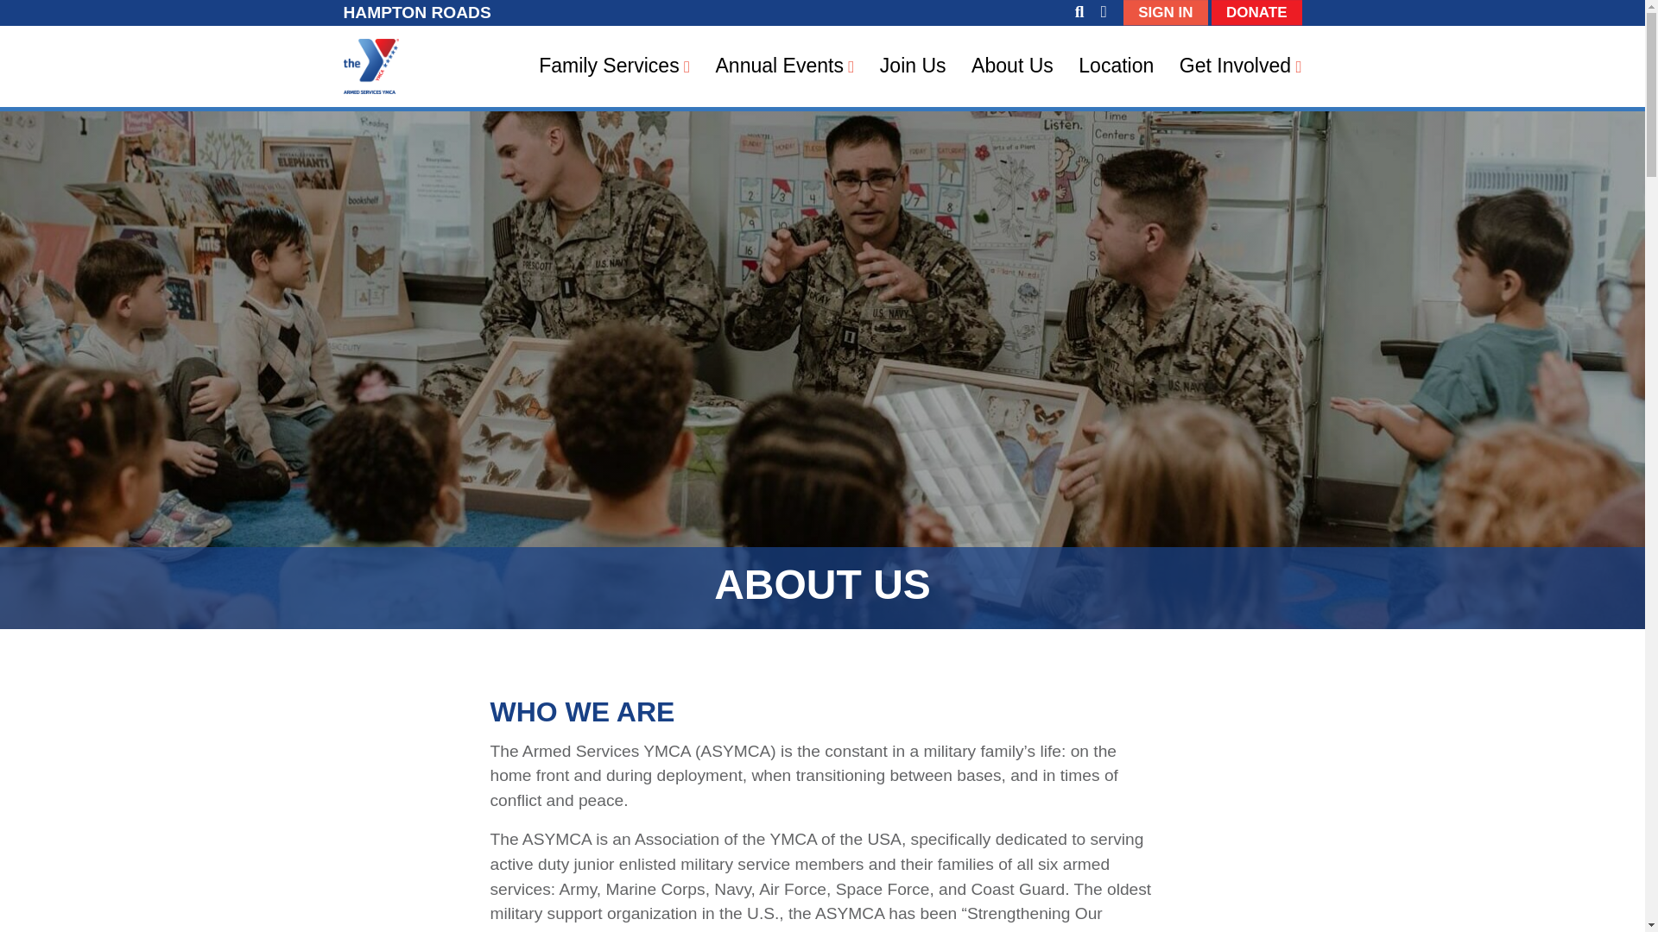  Describe the element at coordinates (610, 66) in the screenshot. I see `Family Services` at that location.